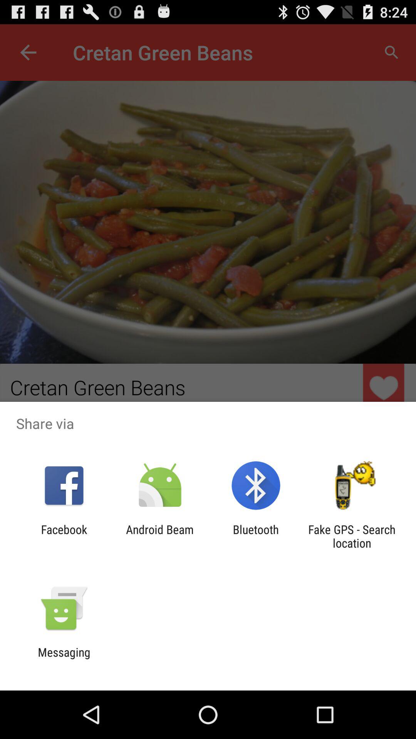 The image size is (416, 739). Describe the element at coordinates (64, 536) in the screenshot. I see `select the facebook app` at that location.